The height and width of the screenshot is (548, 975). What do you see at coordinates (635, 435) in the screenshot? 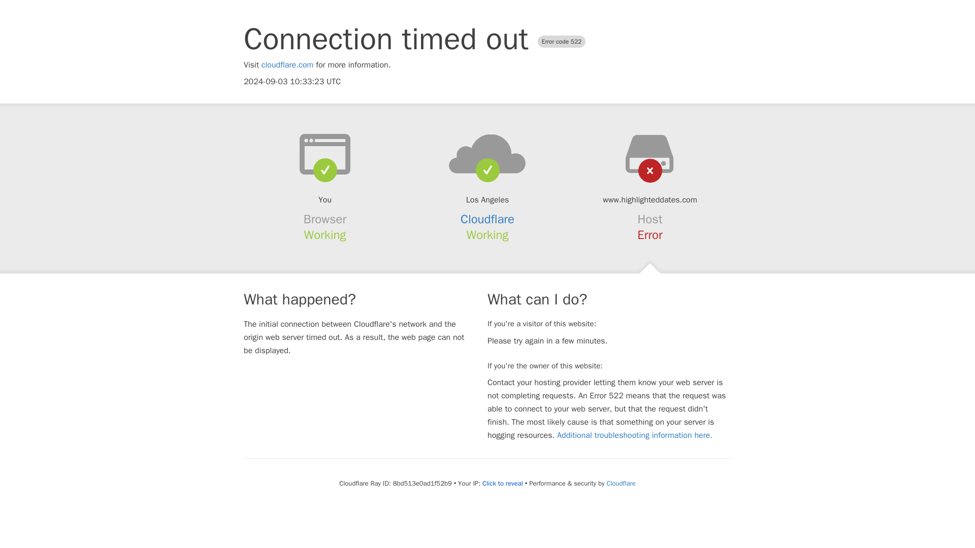
I see `Additional troubleshooting information here.` at bounding box center [635, 435].